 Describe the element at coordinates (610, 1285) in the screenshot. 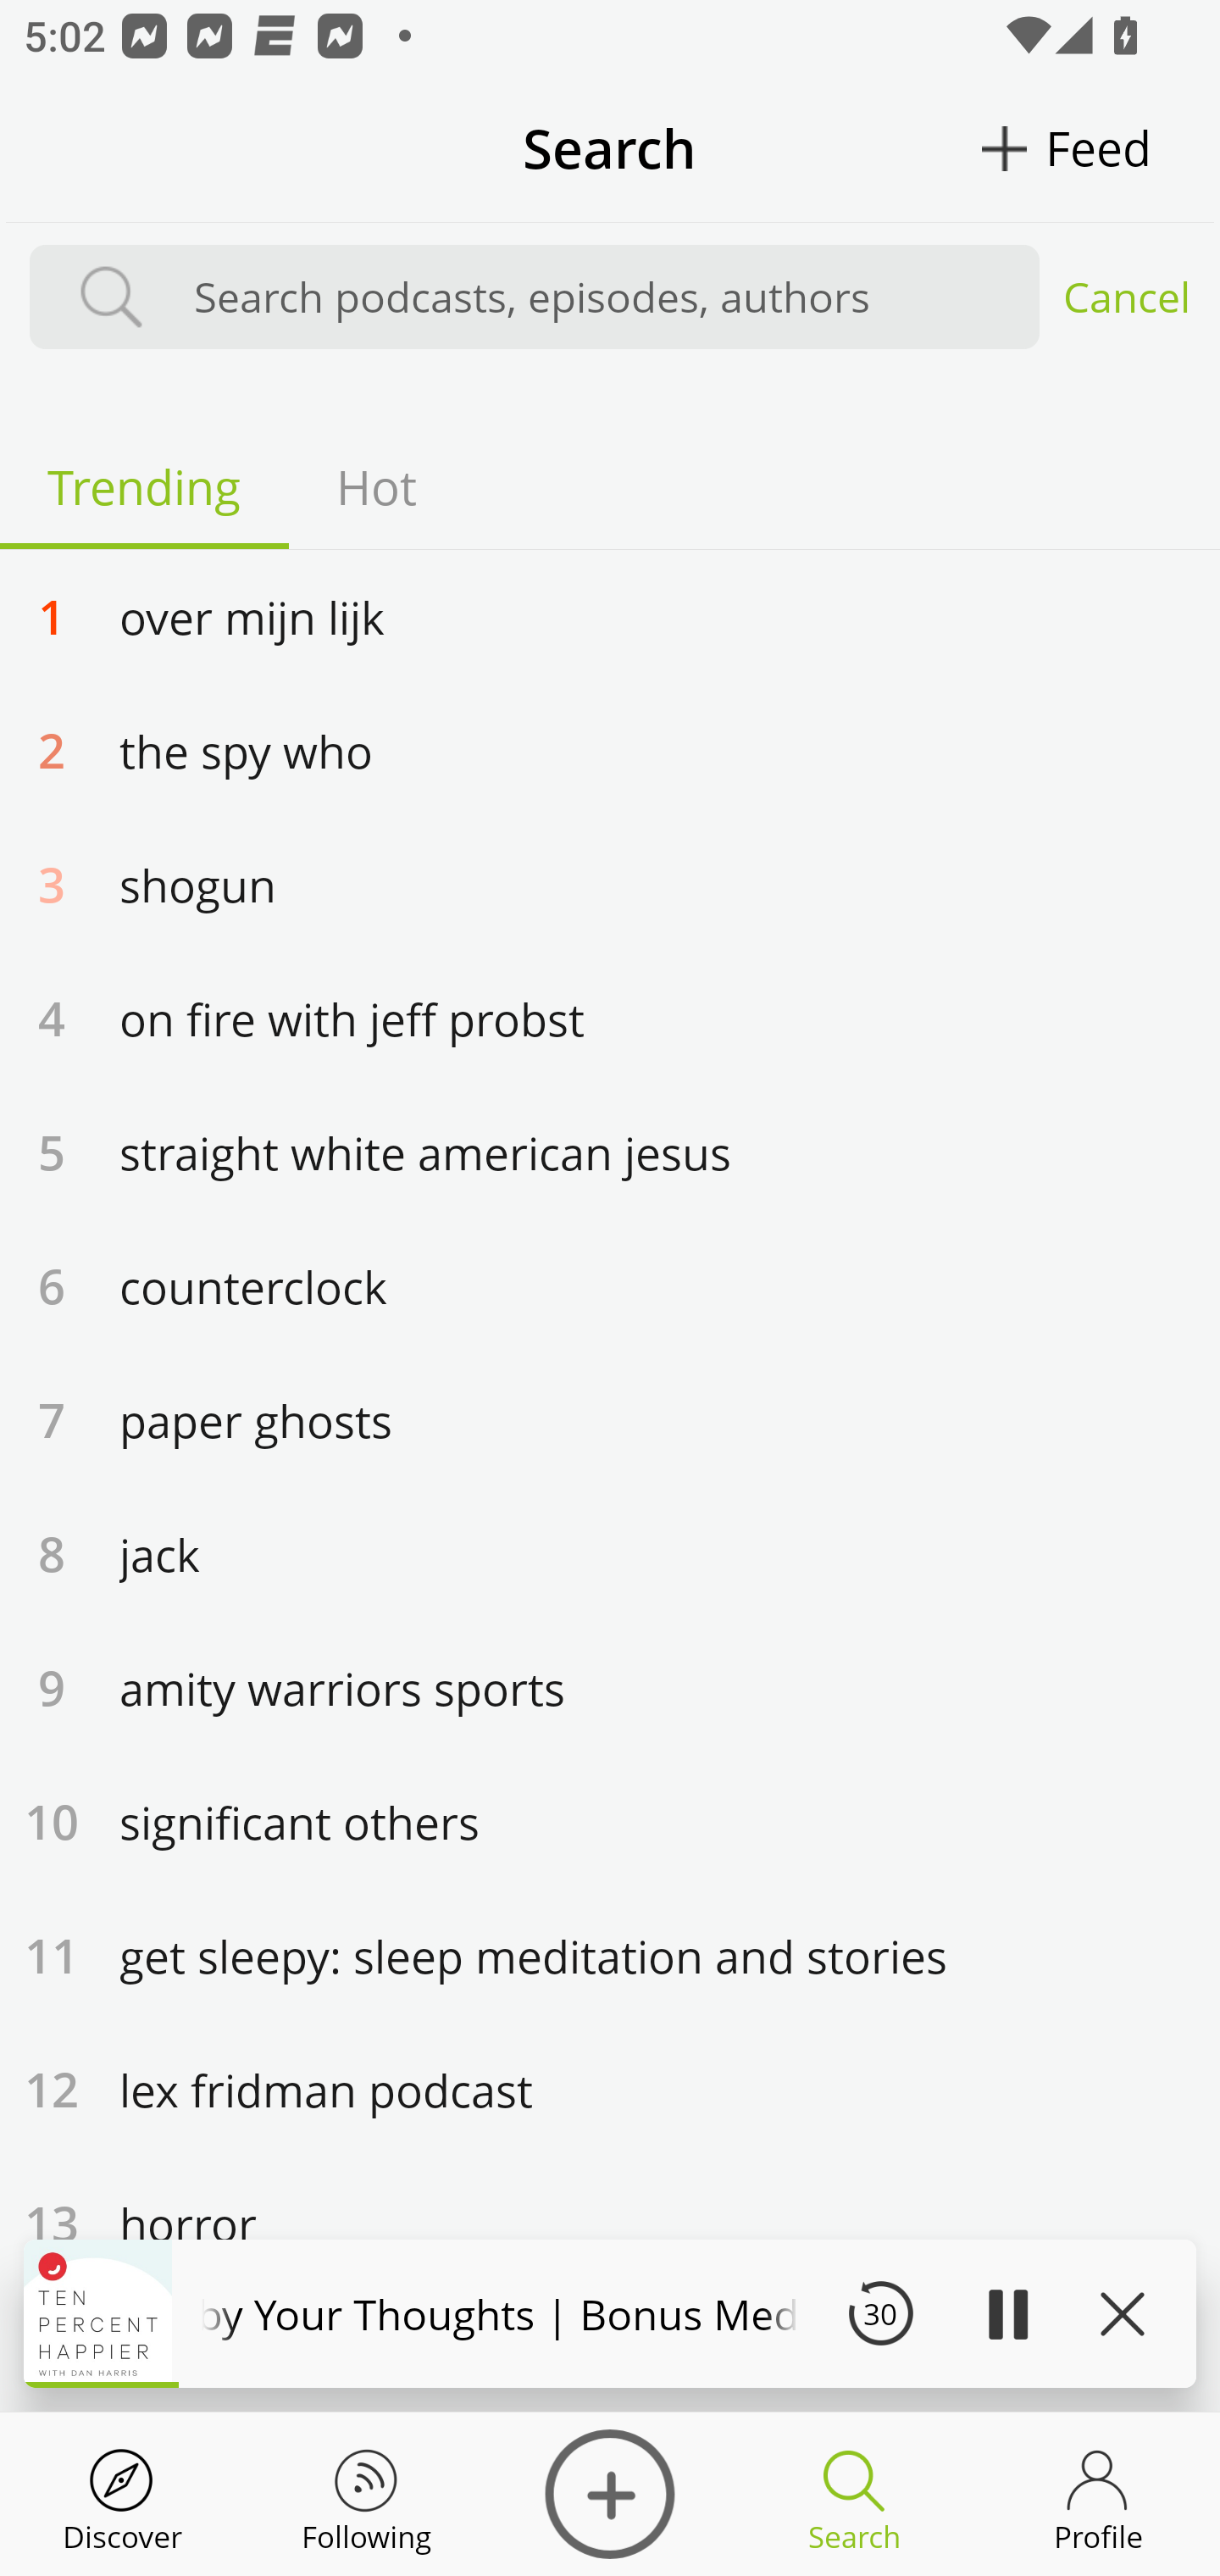

I see `6 counterclock` at that location.